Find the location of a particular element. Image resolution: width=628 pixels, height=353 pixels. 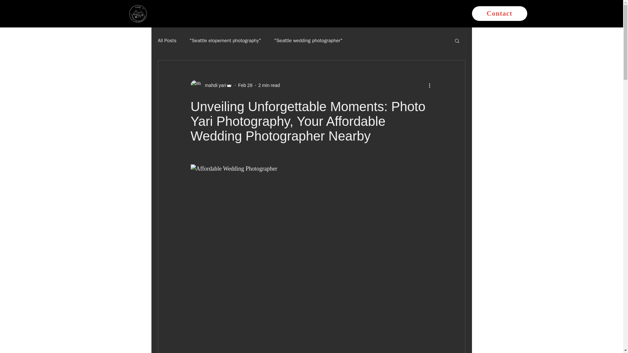

mahdi yari is located at coordinates (211, 85).